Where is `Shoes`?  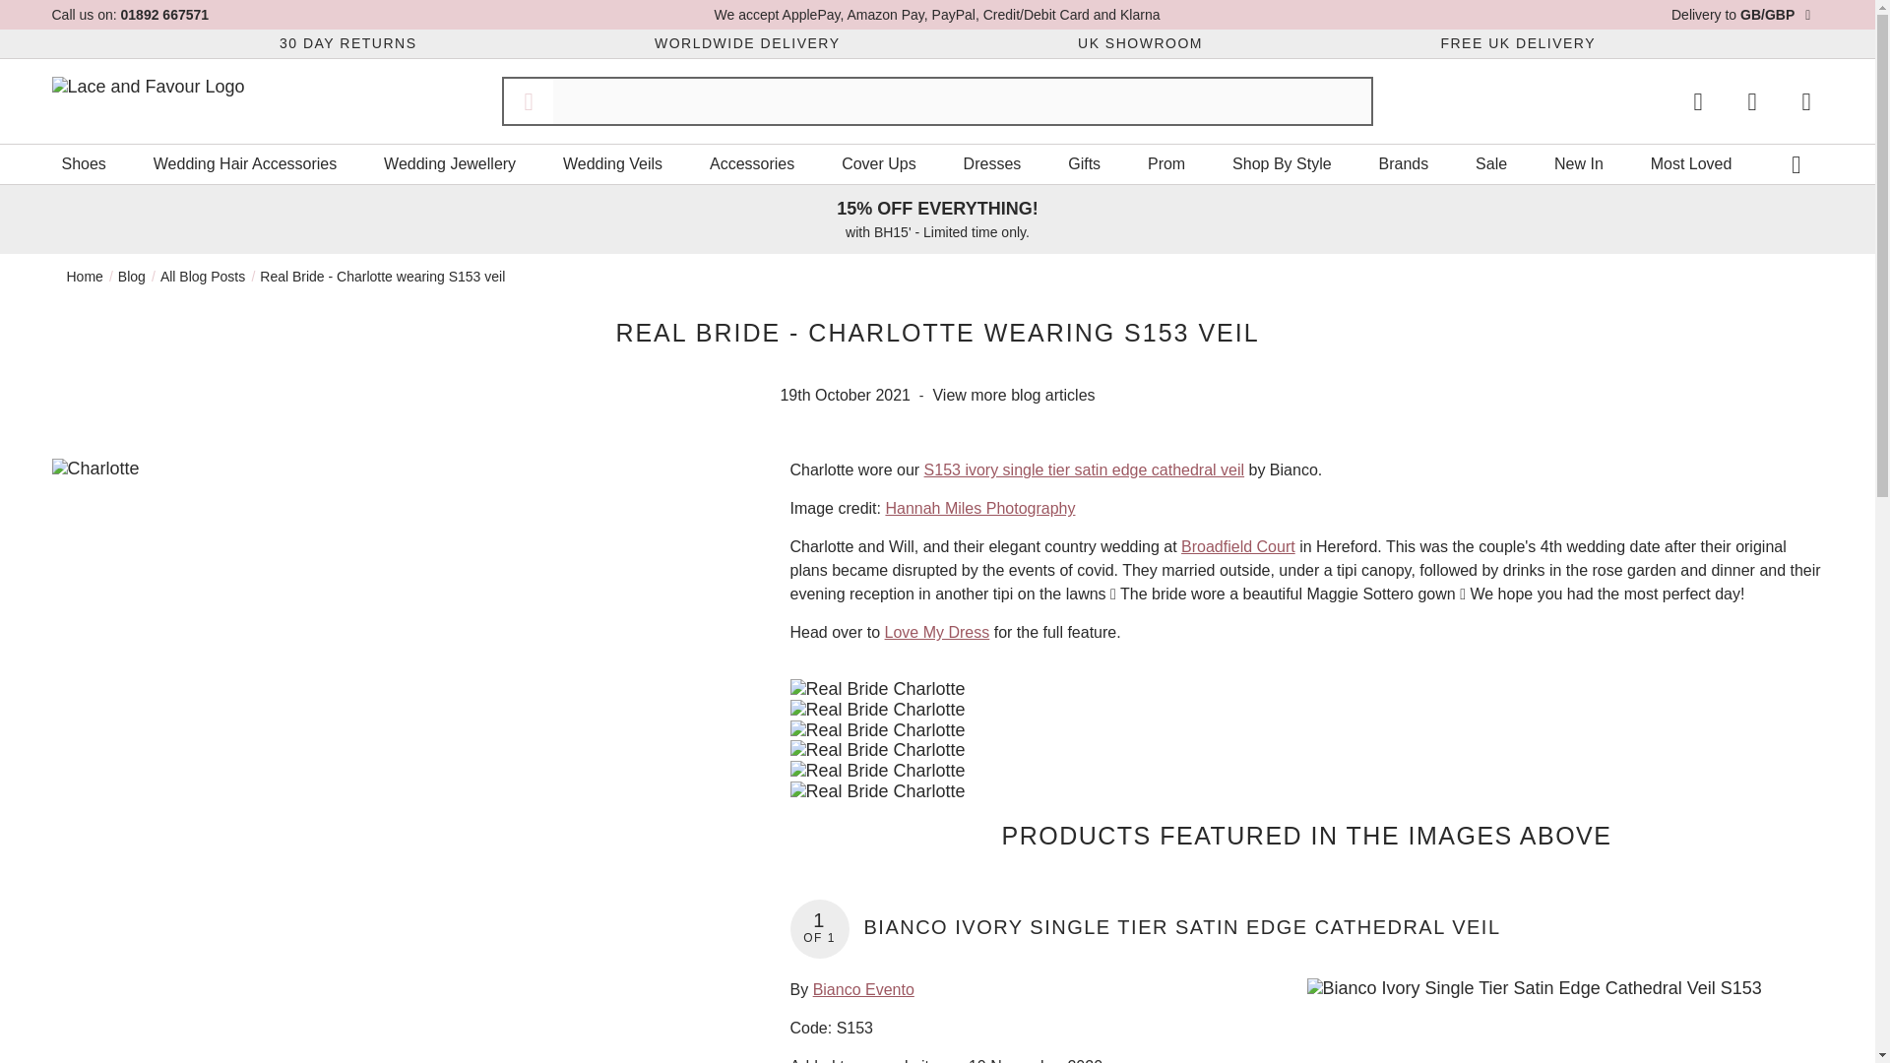
Shoes is located at coordinates (83, 163).